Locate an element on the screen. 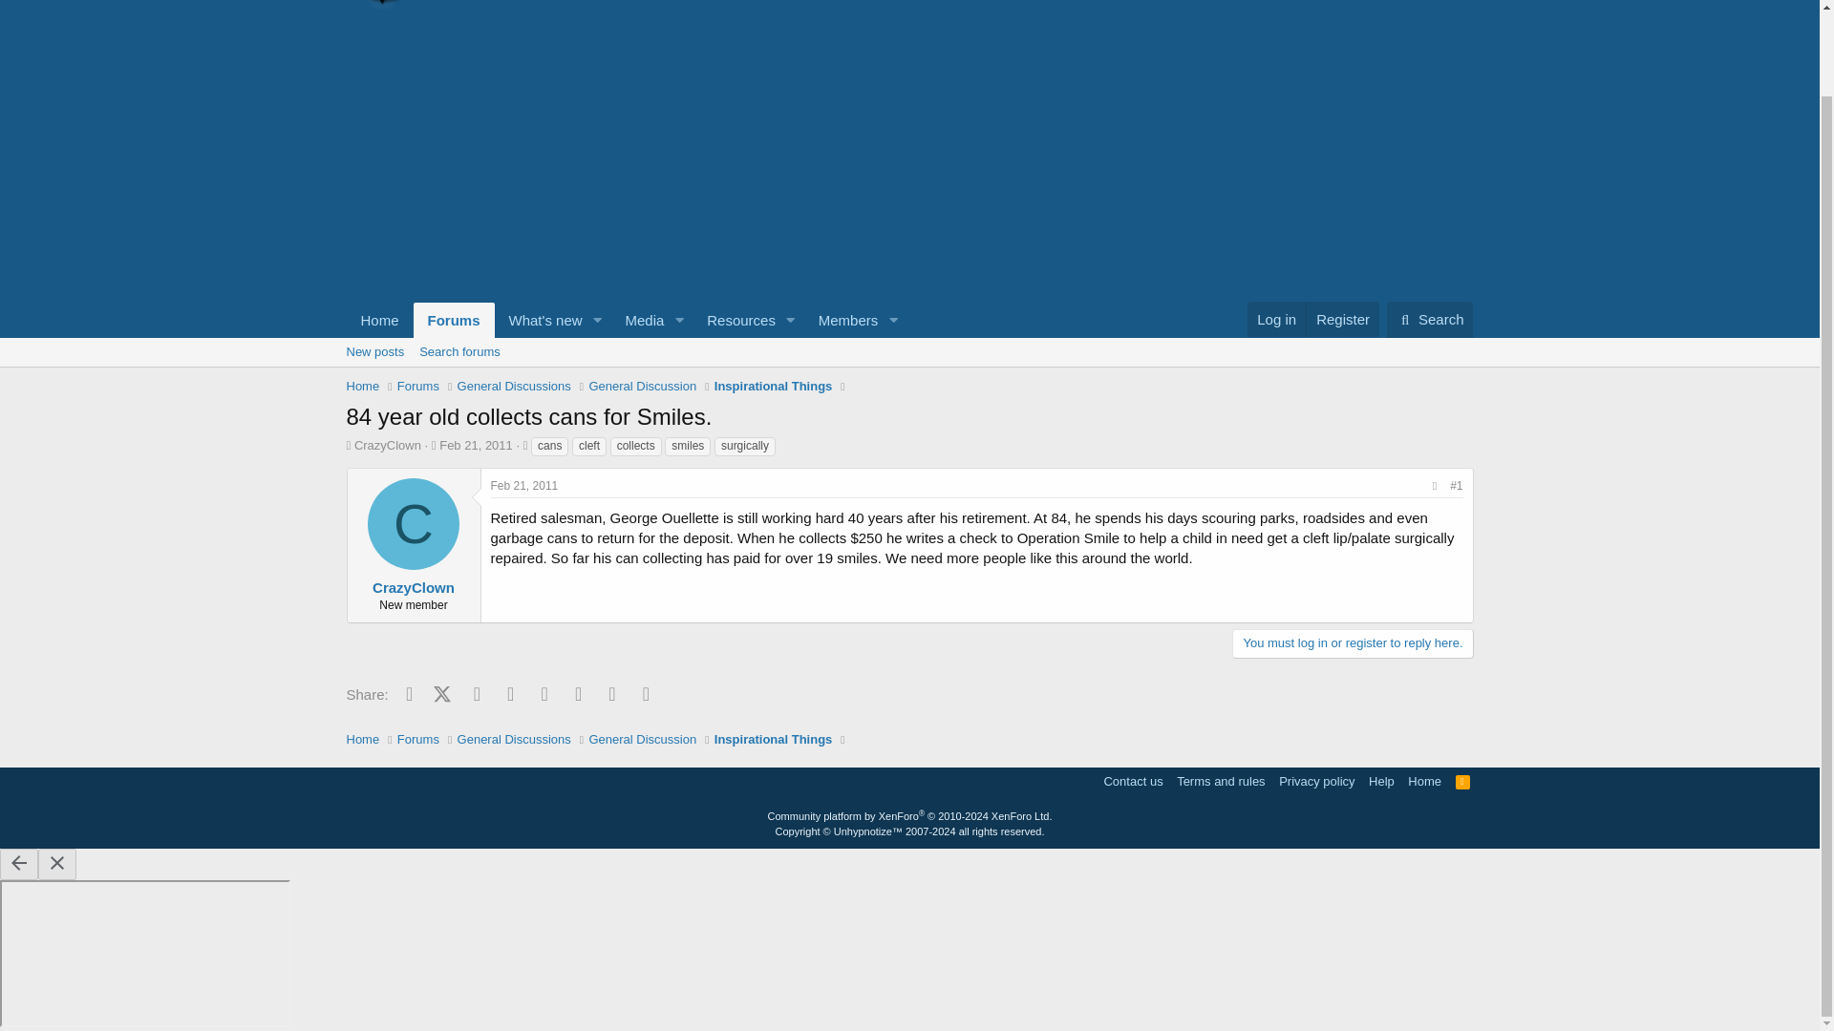 This screenshot has height=1031, width=1834. Log in is located at coordinates (625, 321).